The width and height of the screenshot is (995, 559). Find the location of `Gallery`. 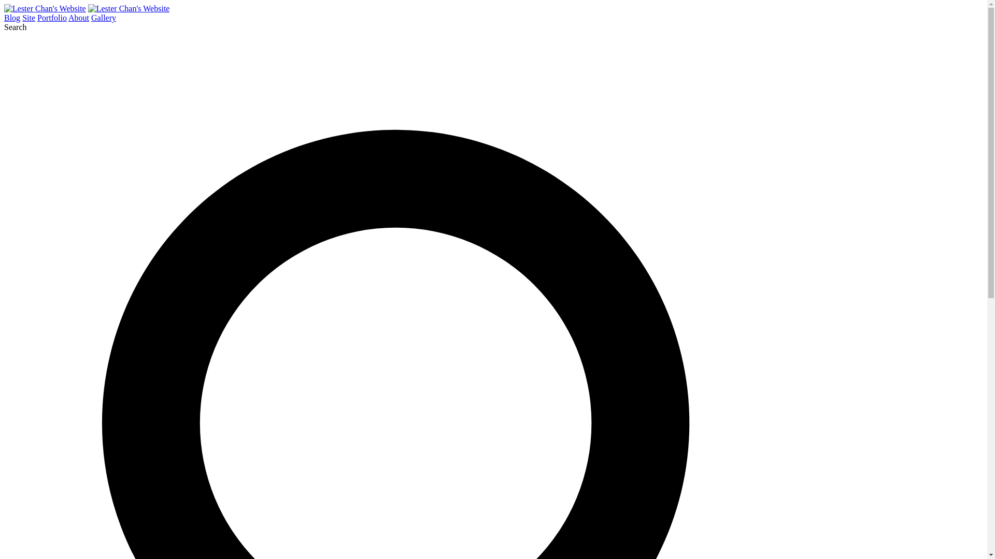

Gallery is located at coordinates (104, 18).